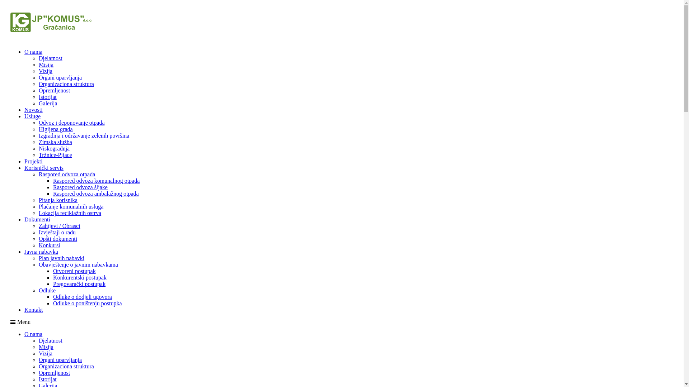 Image resolution: width=689 pixels, height=387 pixels. Describe the element at coordinates (55, 90) in the screenshot. I see `Opremljenost` at that location.